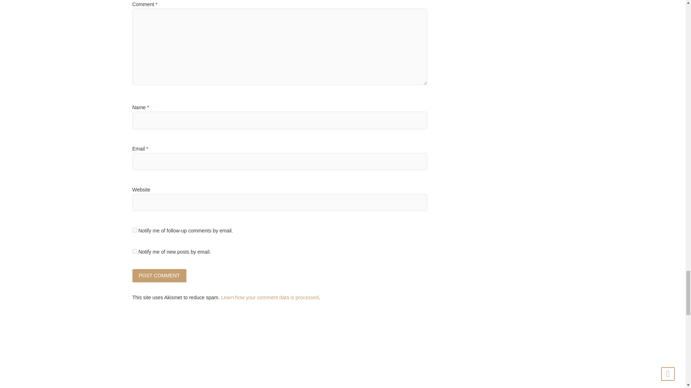 Image resolution: width=691 pixels, height=388 pixels. Describe the element at coordinates (159, 276) in the screenshot. I see `Post Comment` at that location.